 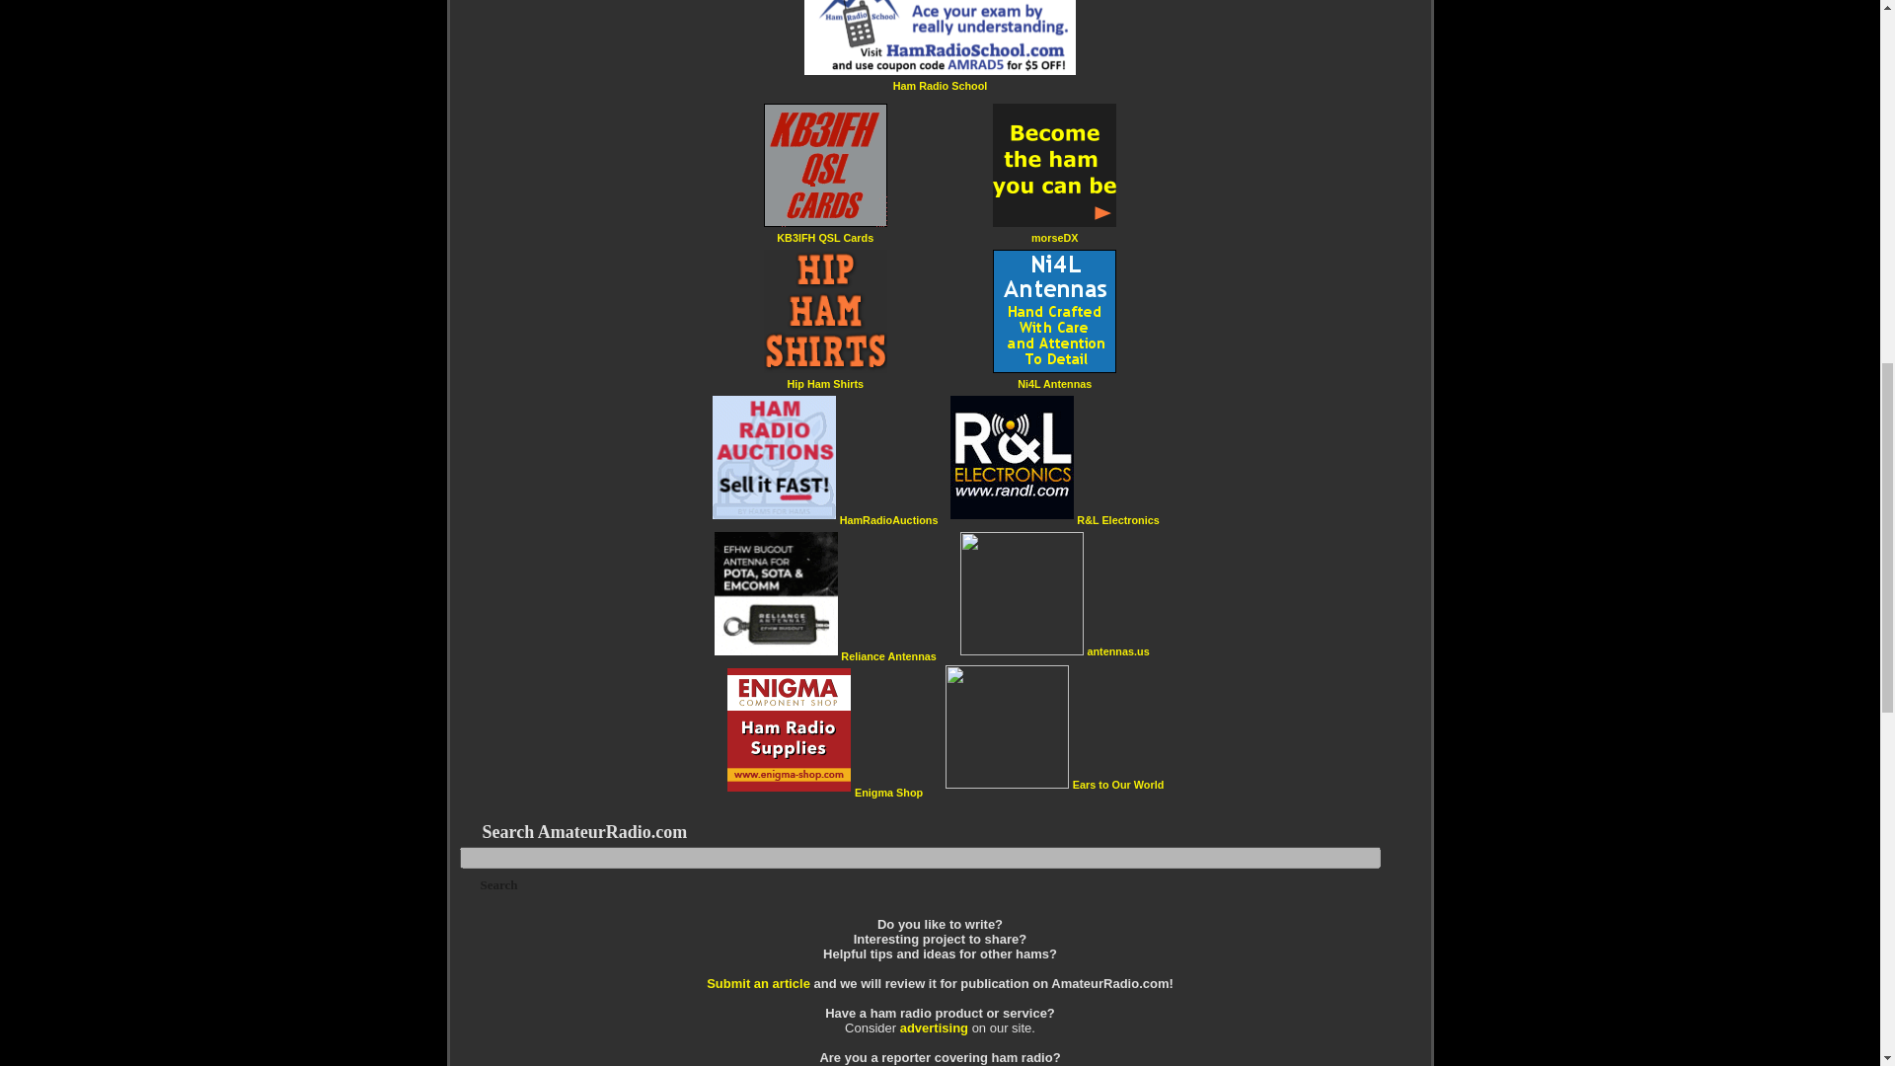 What do you see at coordinates (1054, 383) in the screenshot?
I see `Ni4L Antennas` at bounding box center [1054, 383].